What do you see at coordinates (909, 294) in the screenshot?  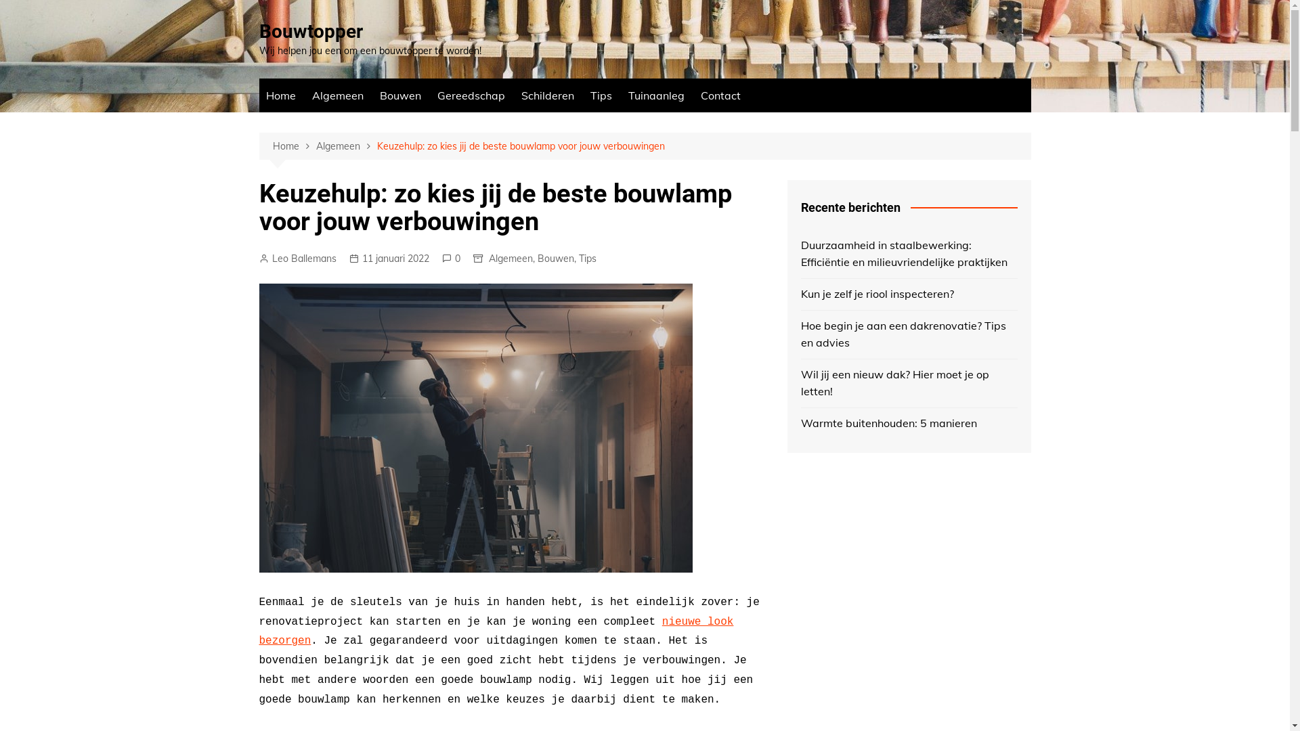 I see `Kun je zelf je riool inspecteren?` at bounding box center [909, 294].